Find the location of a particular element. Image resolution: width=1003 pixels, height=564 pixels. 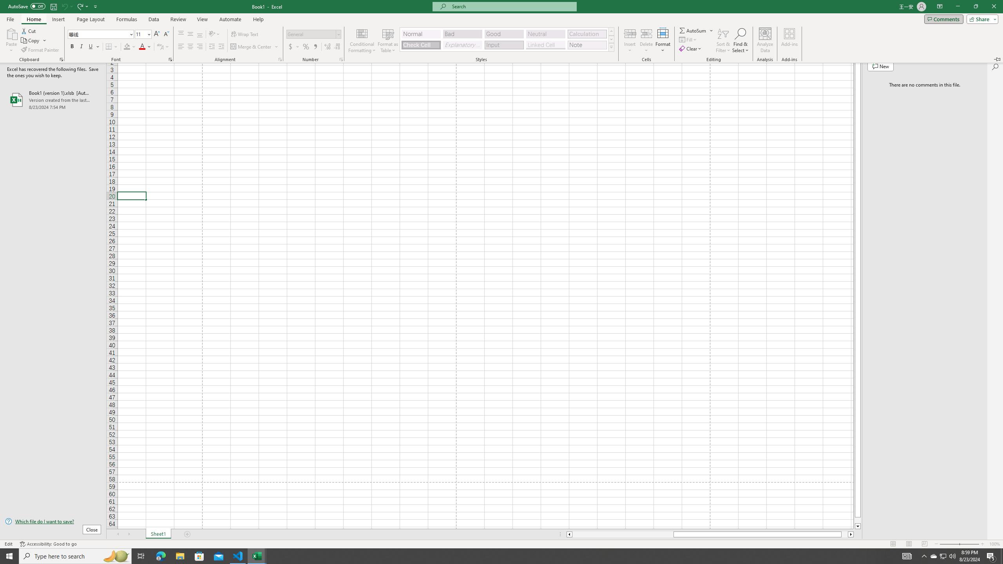

Column right is located at coordinates (851, 534).